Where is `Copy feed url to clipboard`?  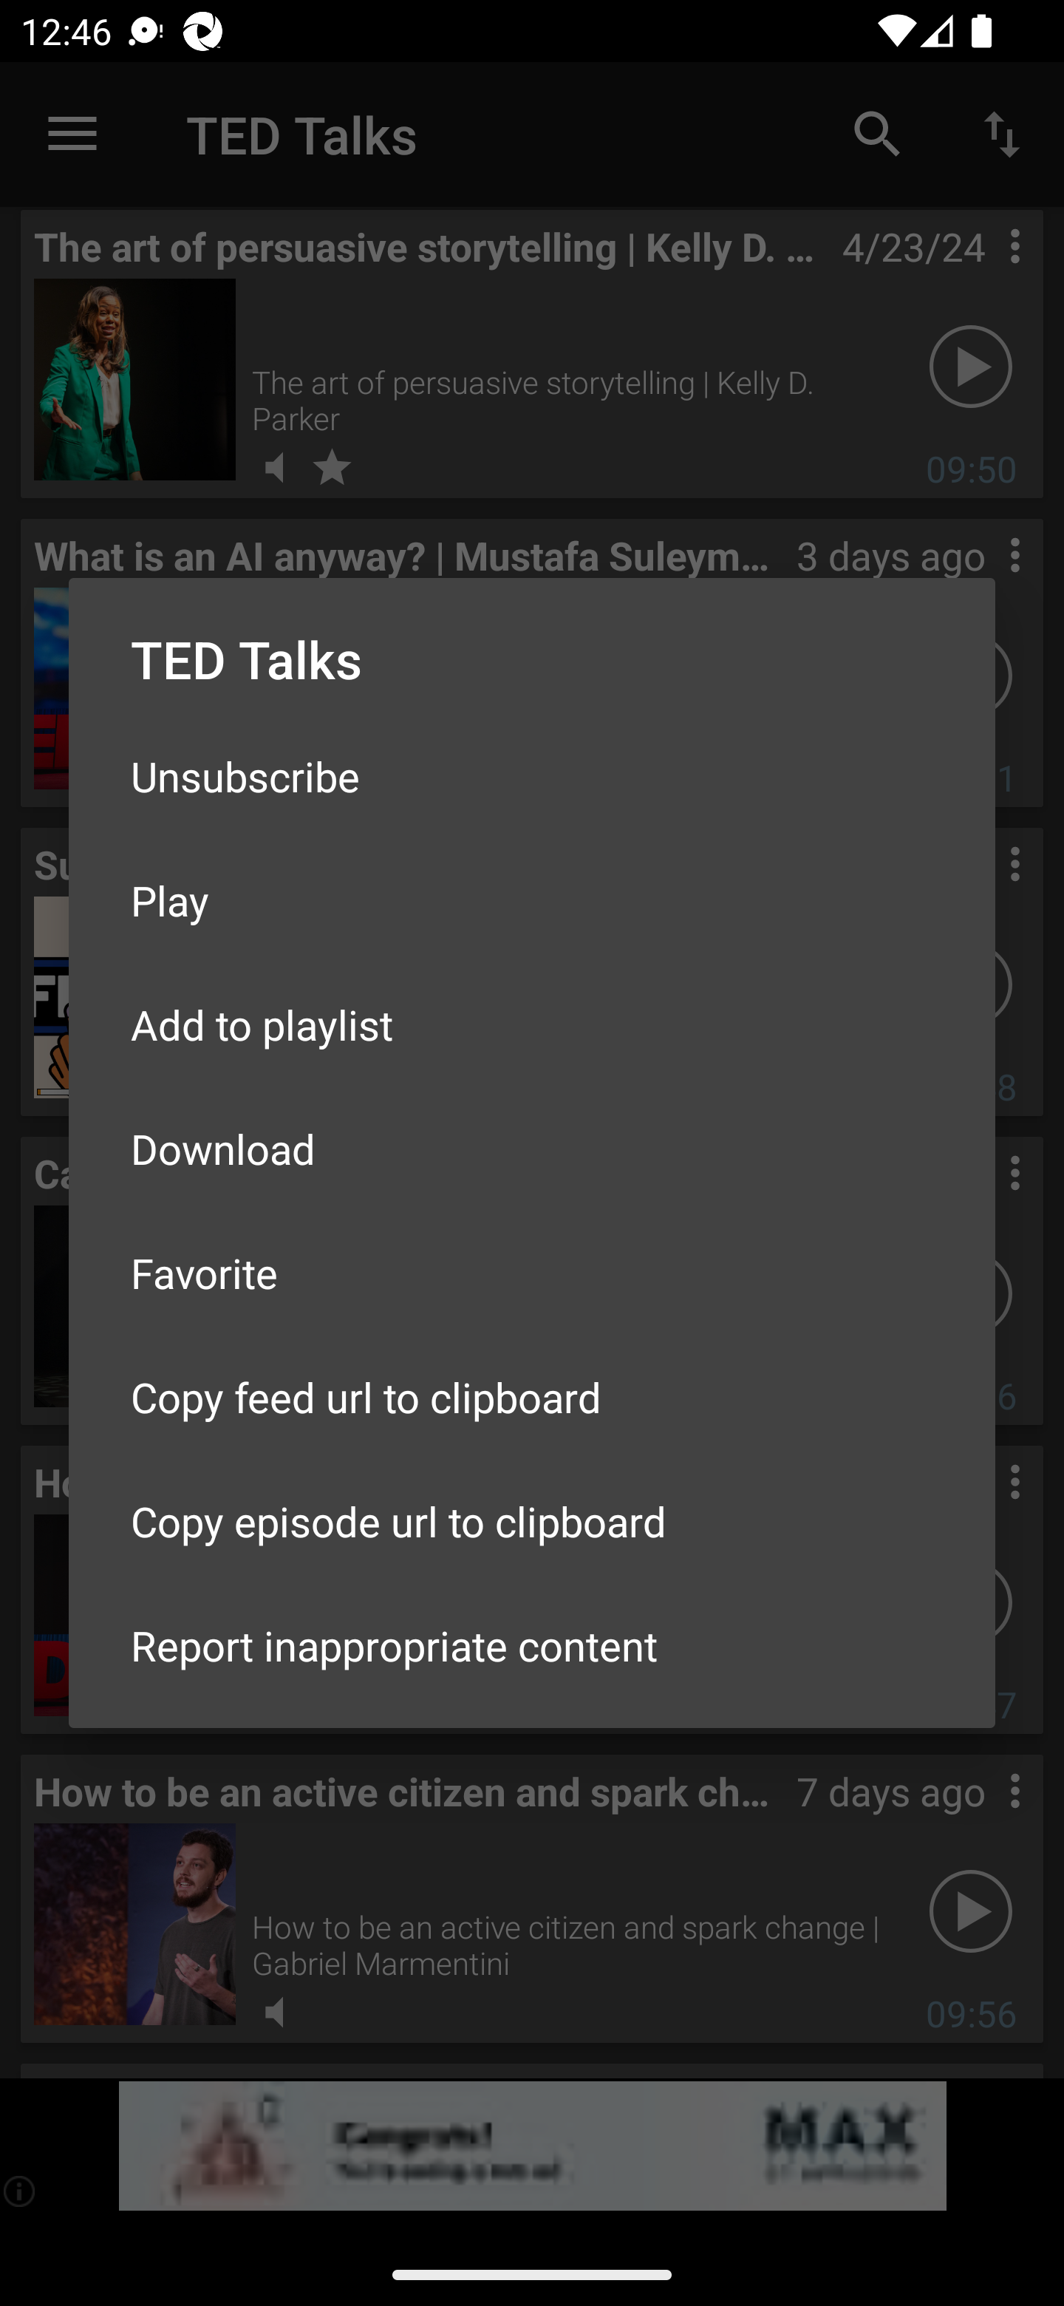 Copy feed url to clipboard is located at coordinates (532, 1397).